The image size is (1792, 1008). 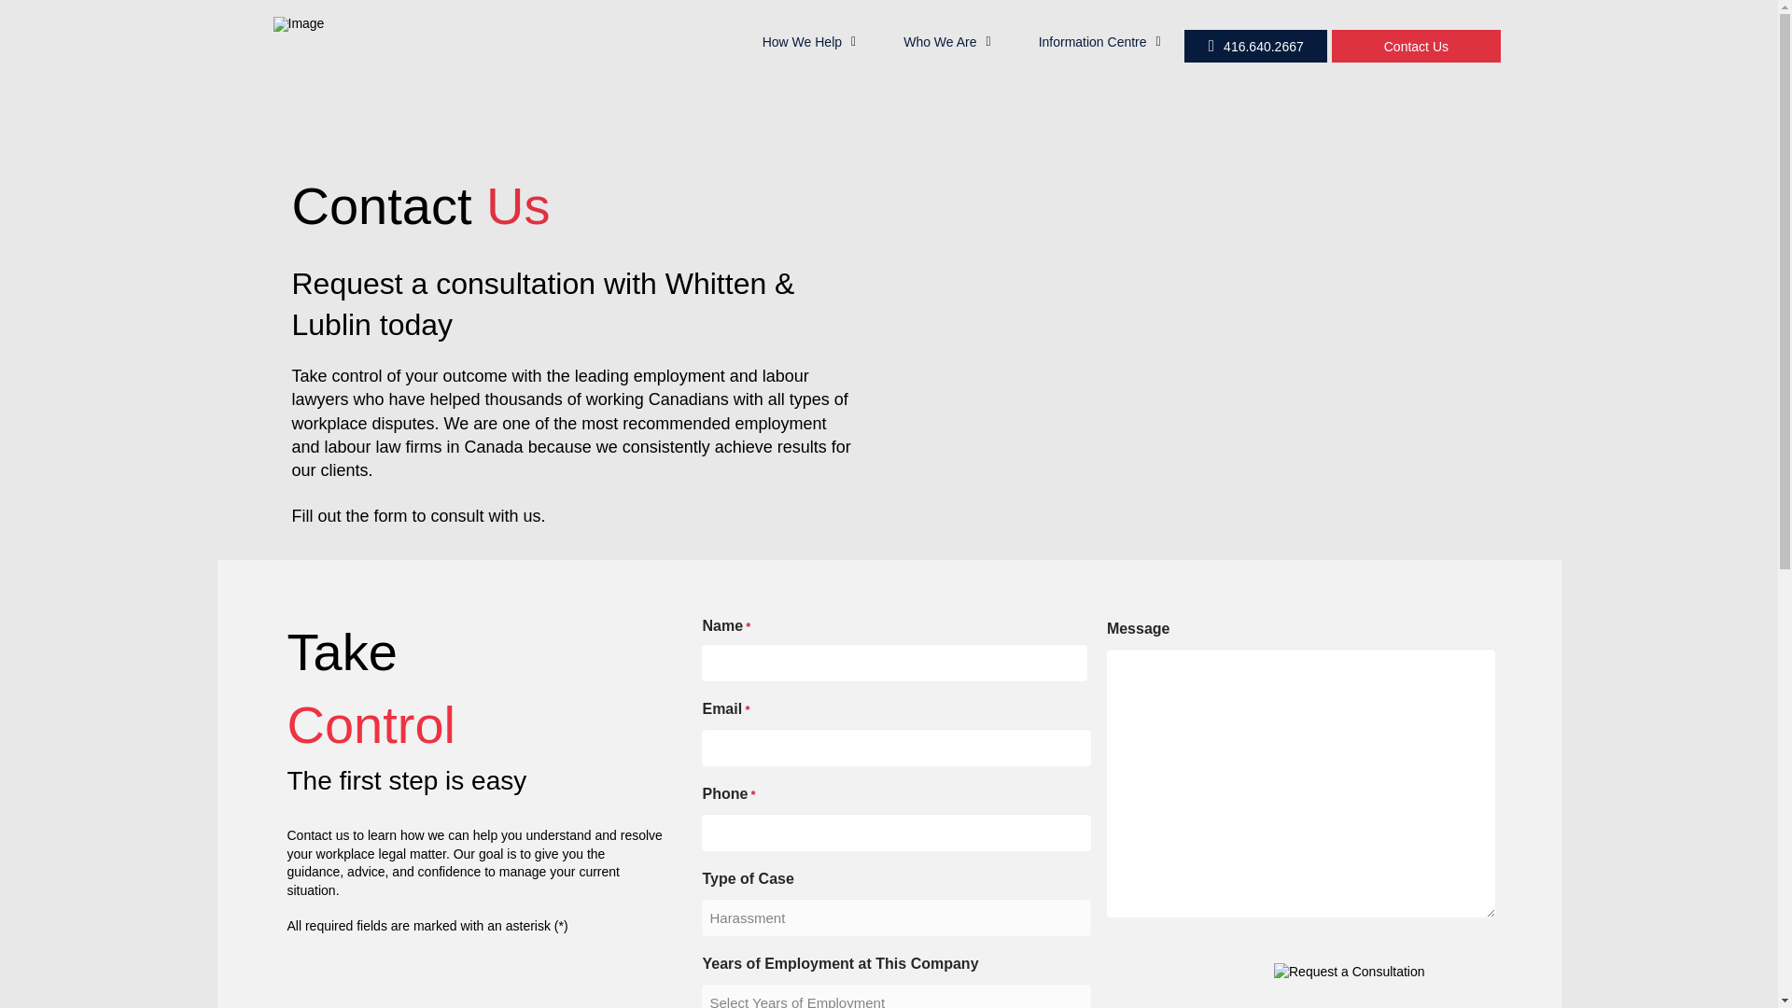 I want to click on How We Help, so click(x=808, y=41).